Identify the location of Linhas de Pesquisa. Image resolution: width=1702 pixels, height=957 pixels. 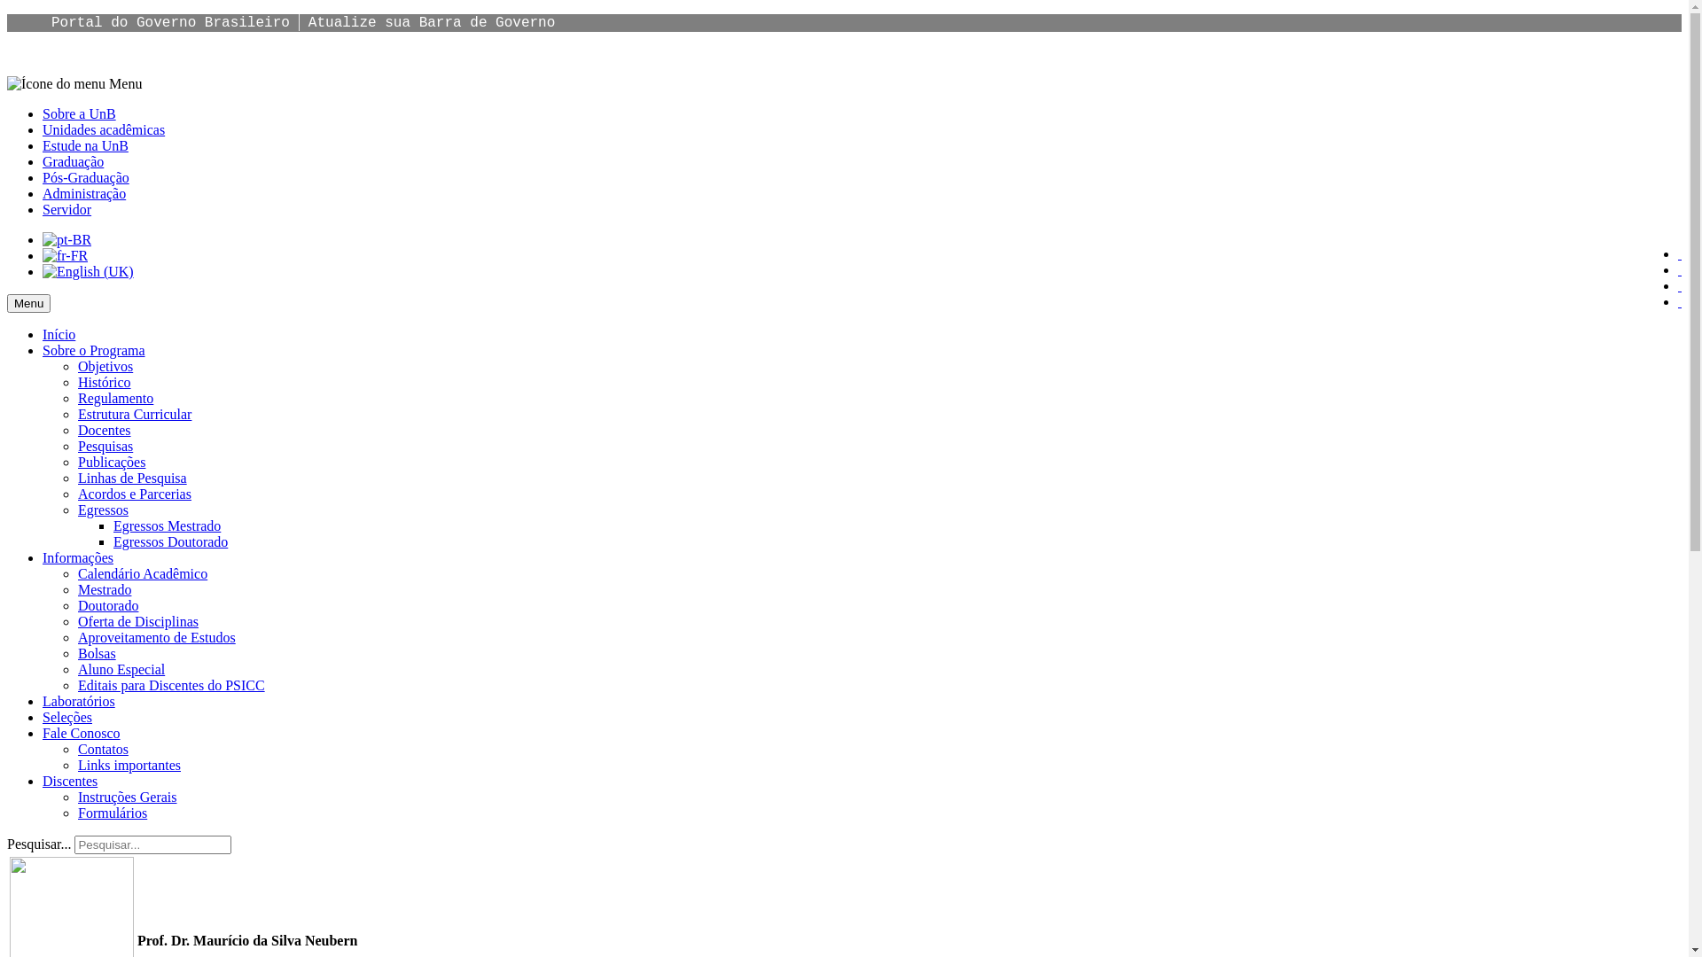
(133, 478).